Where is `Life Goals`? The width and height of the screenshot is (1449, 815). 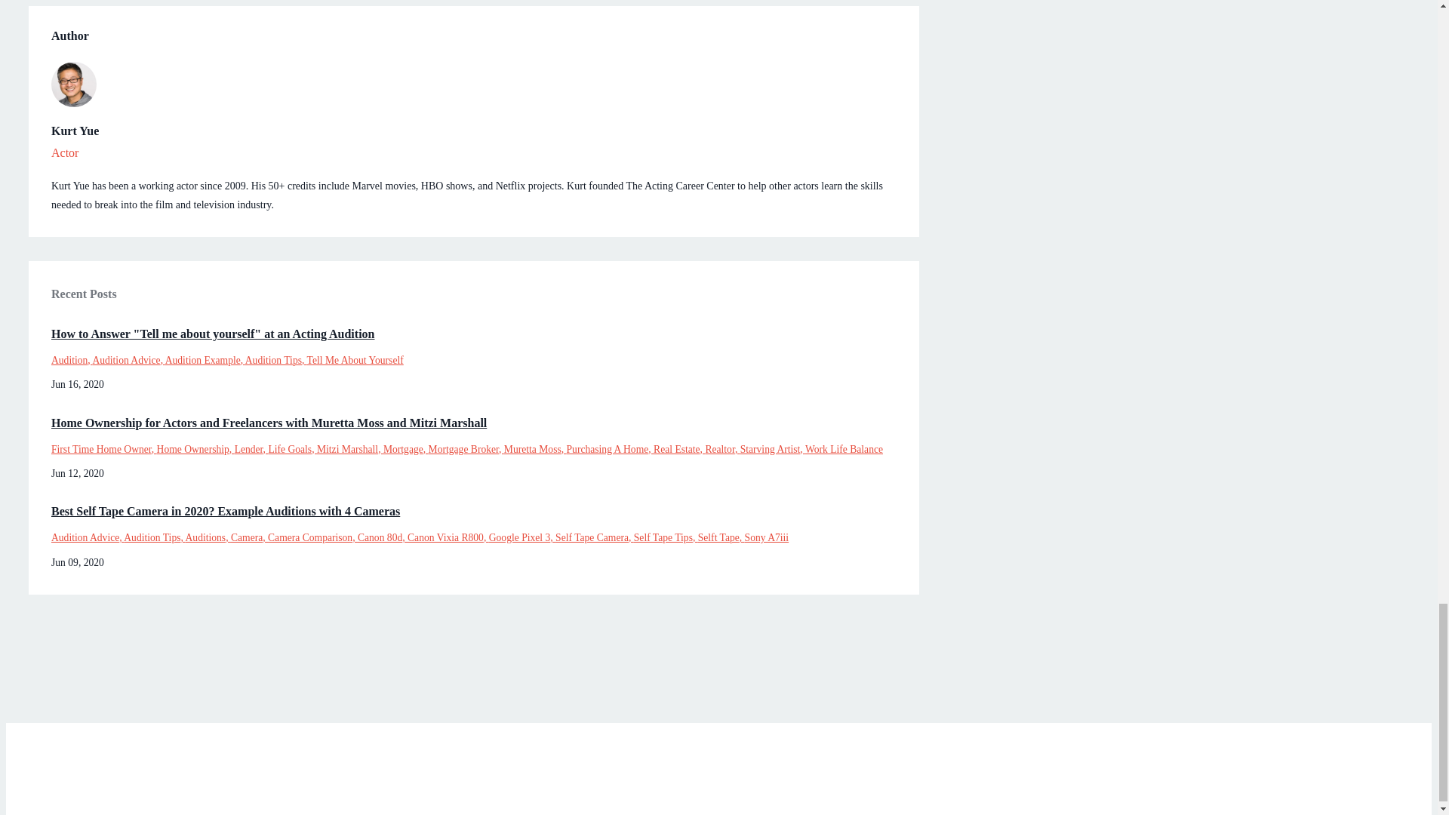 Life Goals is located at coordinates (293, 448).